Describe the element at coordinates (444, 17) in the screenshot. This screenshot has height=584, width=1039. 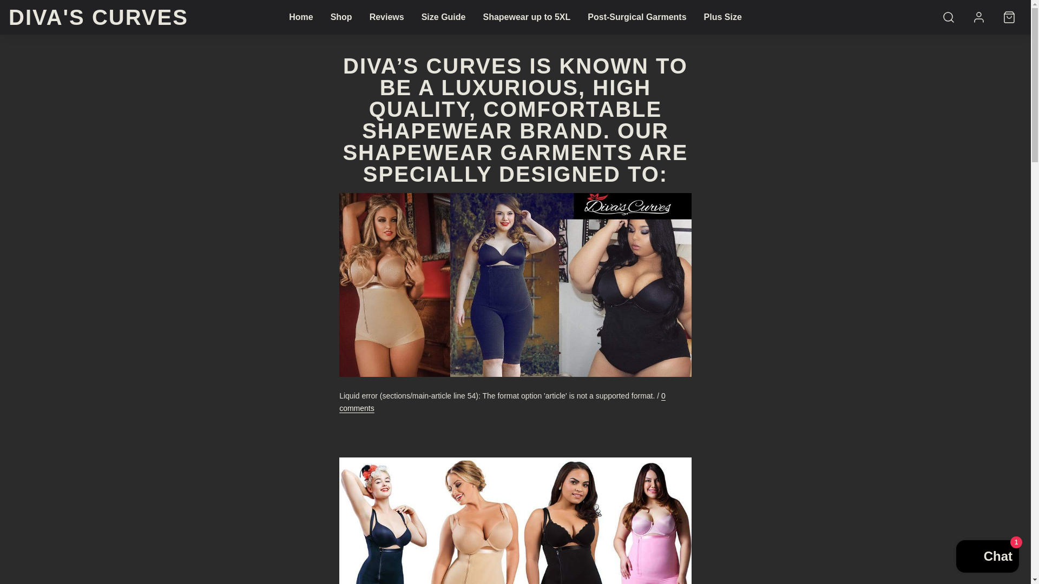
I see `Size Guide` at that location.